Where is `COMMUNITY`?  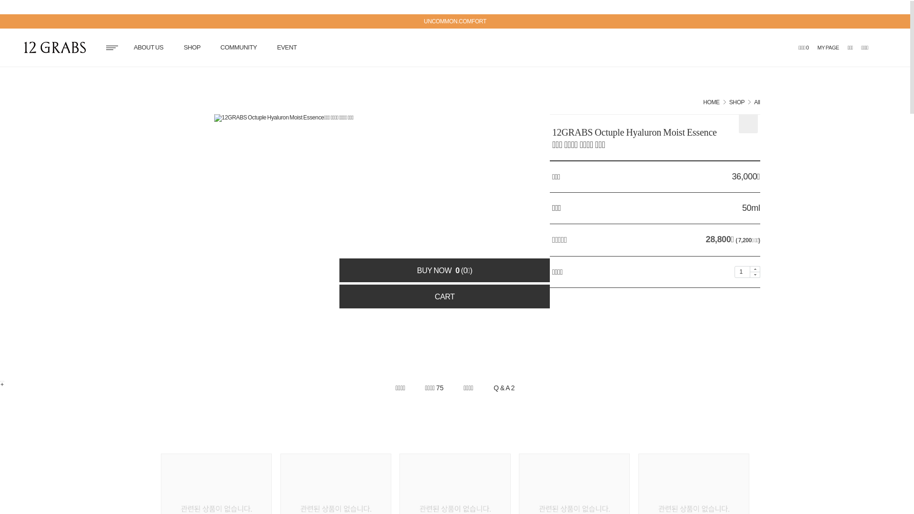
COMMUNITY is located at coordinates (239, 48).